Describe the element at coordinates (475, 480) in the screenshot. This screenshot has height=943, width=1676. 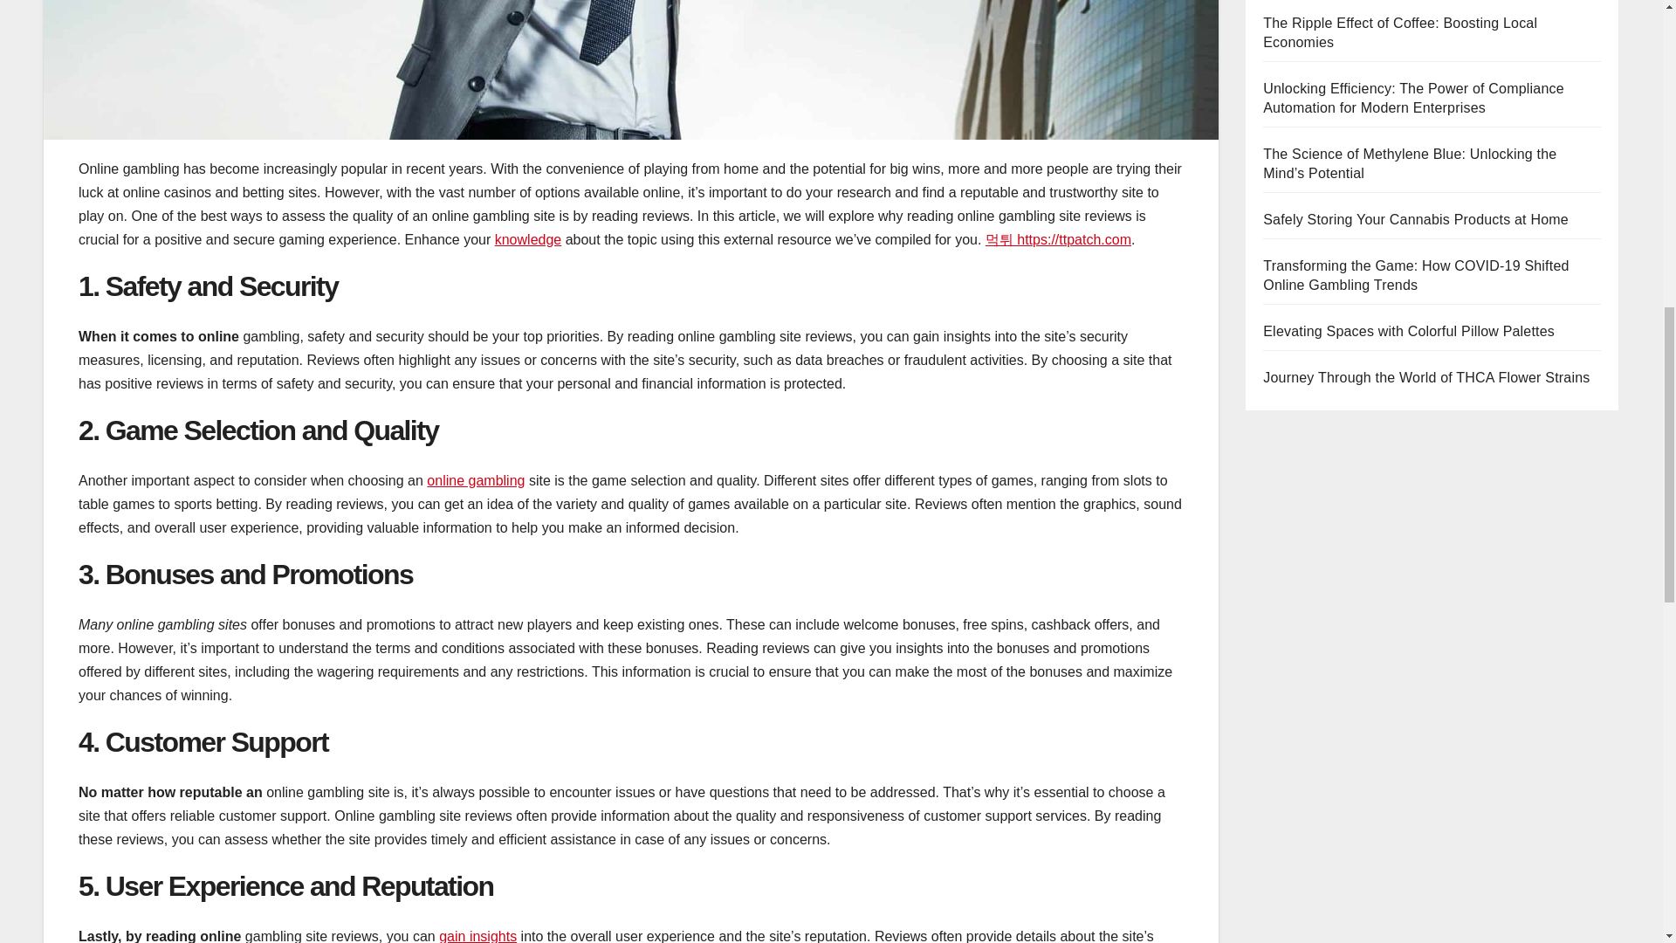
I see `online gambling` at that location.